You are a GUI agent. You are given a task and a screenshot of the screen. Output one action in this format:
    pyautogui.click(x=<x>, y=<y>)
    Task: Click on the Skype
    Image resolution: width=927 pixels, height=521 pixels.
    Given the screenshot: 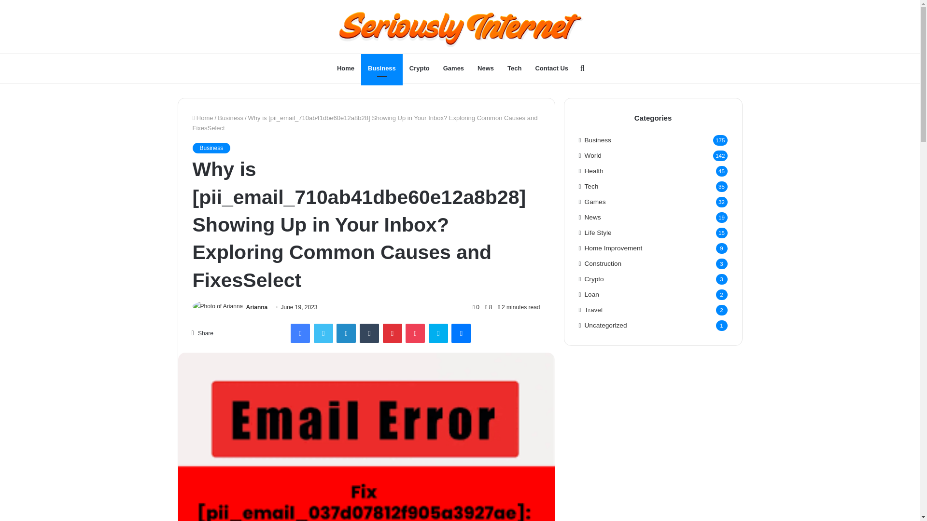 What is the action you would take?
    pyautogui.click(x=438, y=333)
    